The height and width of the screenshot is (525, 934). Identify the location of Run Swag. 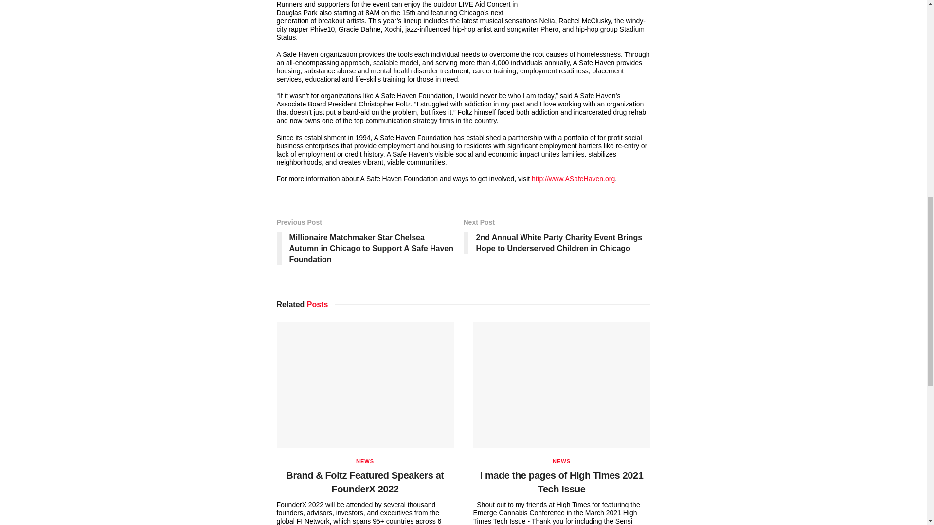
(594, 3).